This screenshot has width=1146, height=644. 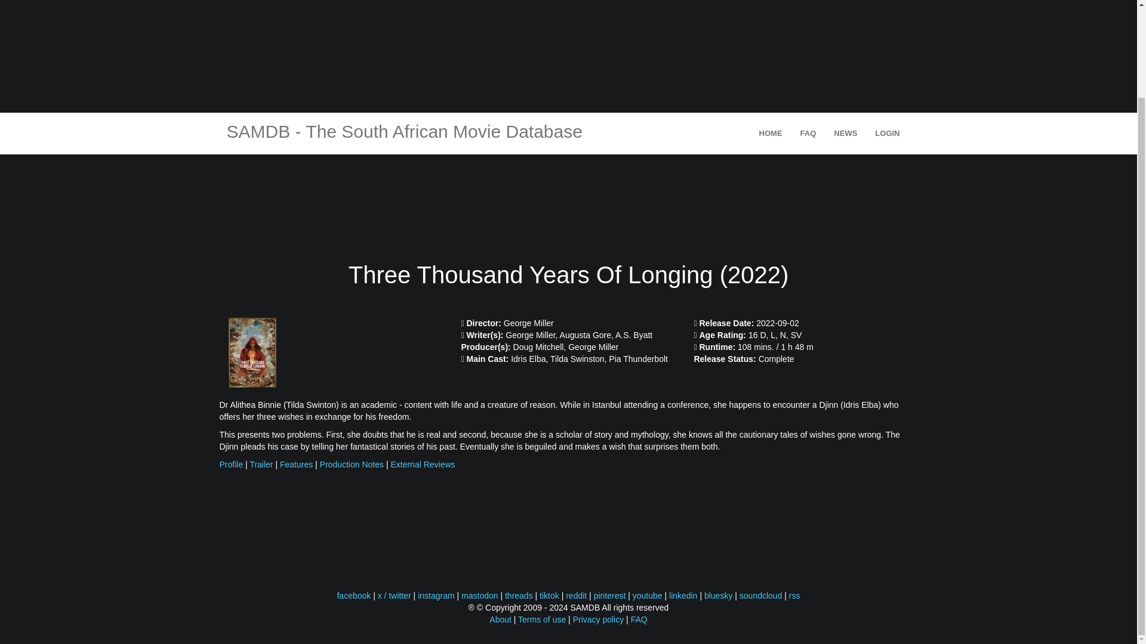 I want to click on NEWS, so click(x=845, y=134).